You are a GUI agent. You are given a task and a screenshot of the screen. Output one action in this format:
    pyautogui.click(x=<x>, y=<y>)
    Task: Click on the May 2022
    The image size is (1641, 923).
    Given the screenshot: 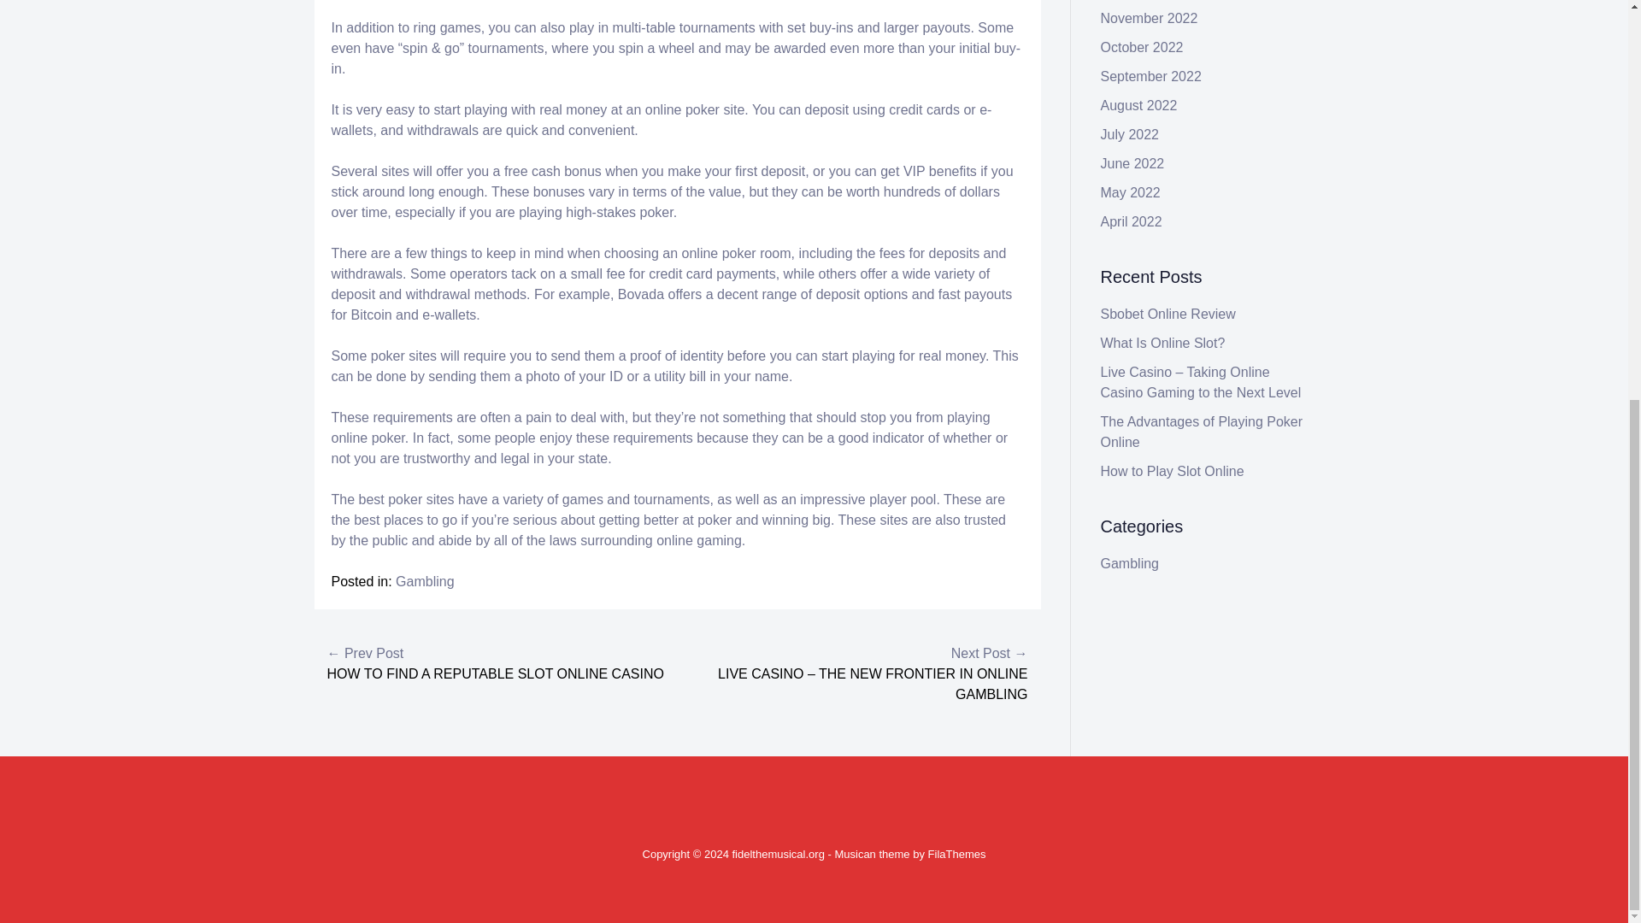 What is the action you would take?
    pyautogui.click(x=1130, y=193)
    